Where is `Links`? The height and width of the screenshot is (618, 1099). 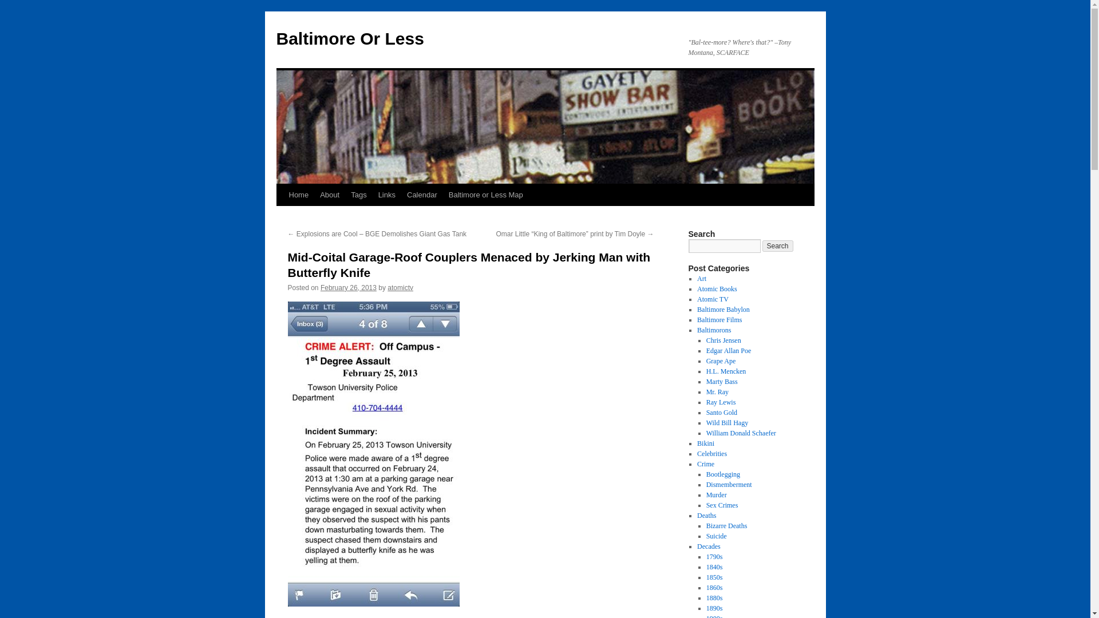
Links is located at coordinates (386, 195).